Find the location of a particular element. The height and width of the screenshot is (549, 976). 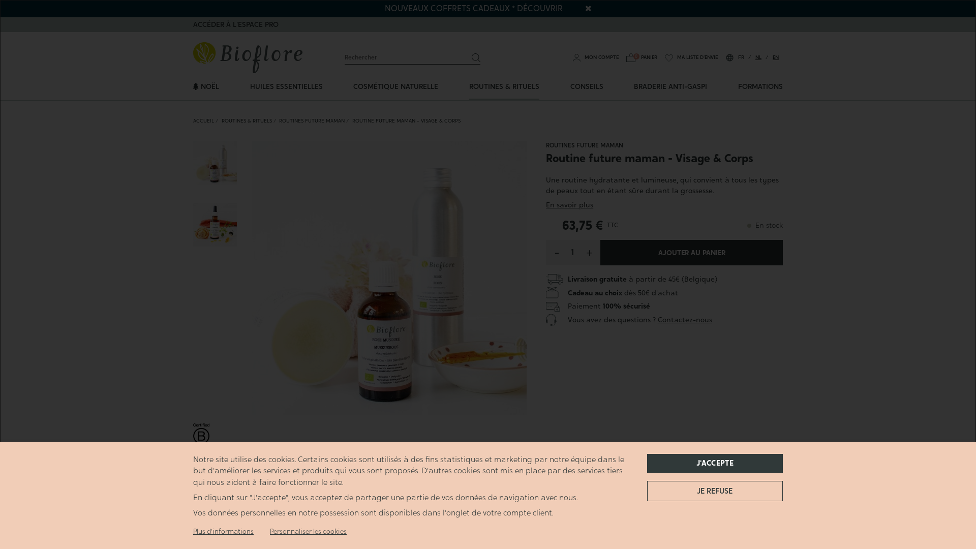

EN is located at coordinates (776, 57).